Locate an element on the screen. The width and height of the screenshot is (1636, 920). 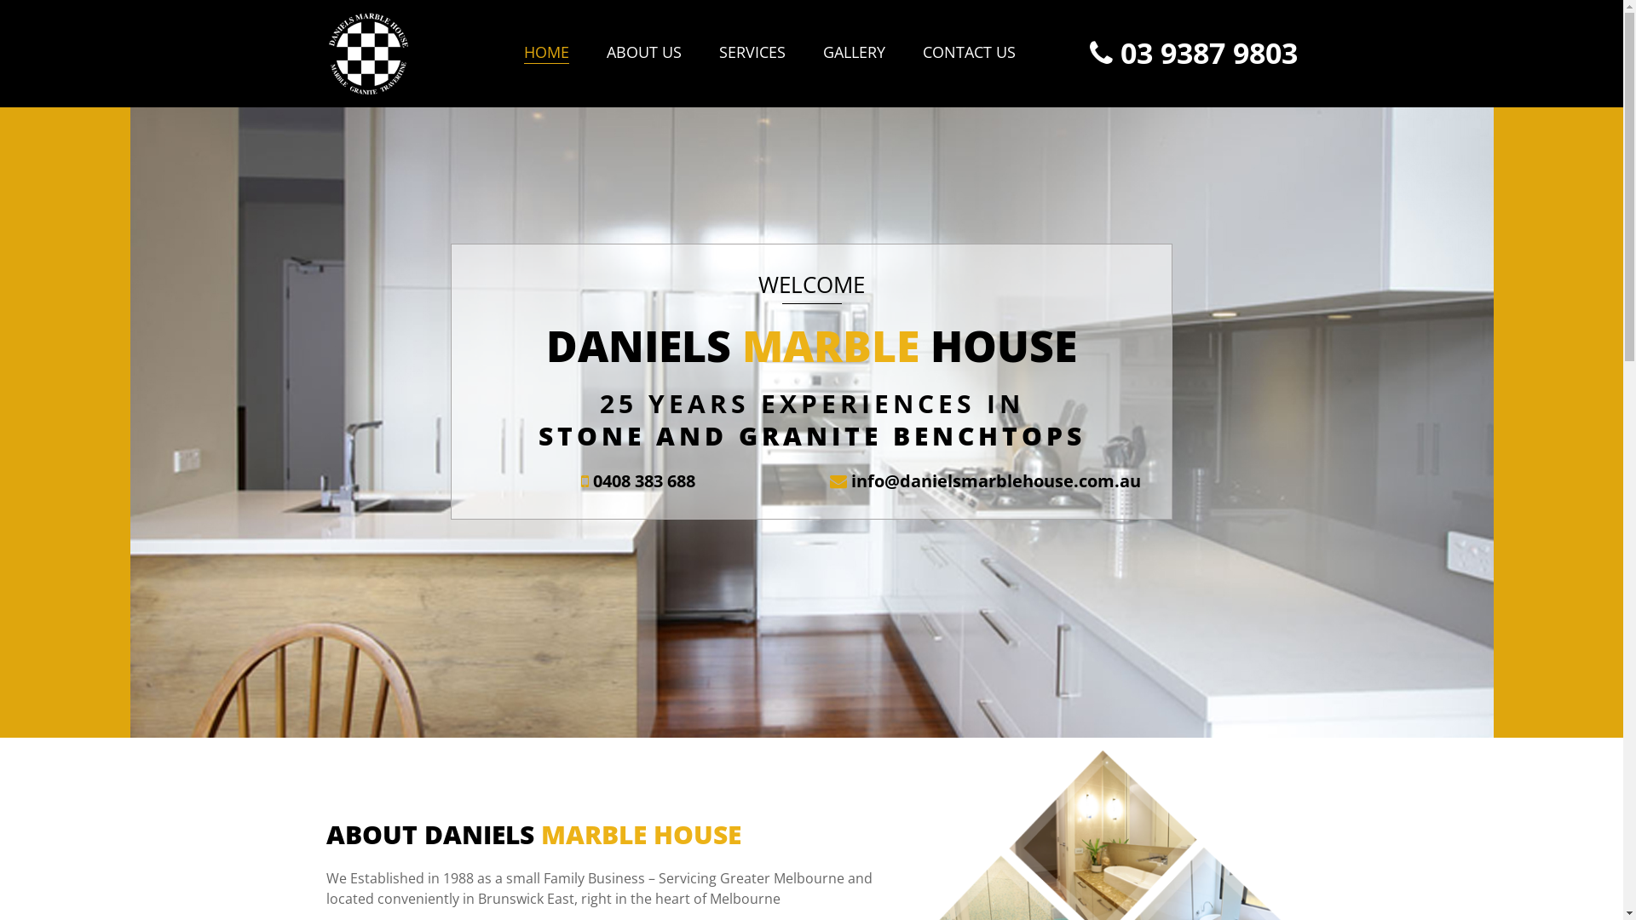
HOME is located at coordinates (547, 53).